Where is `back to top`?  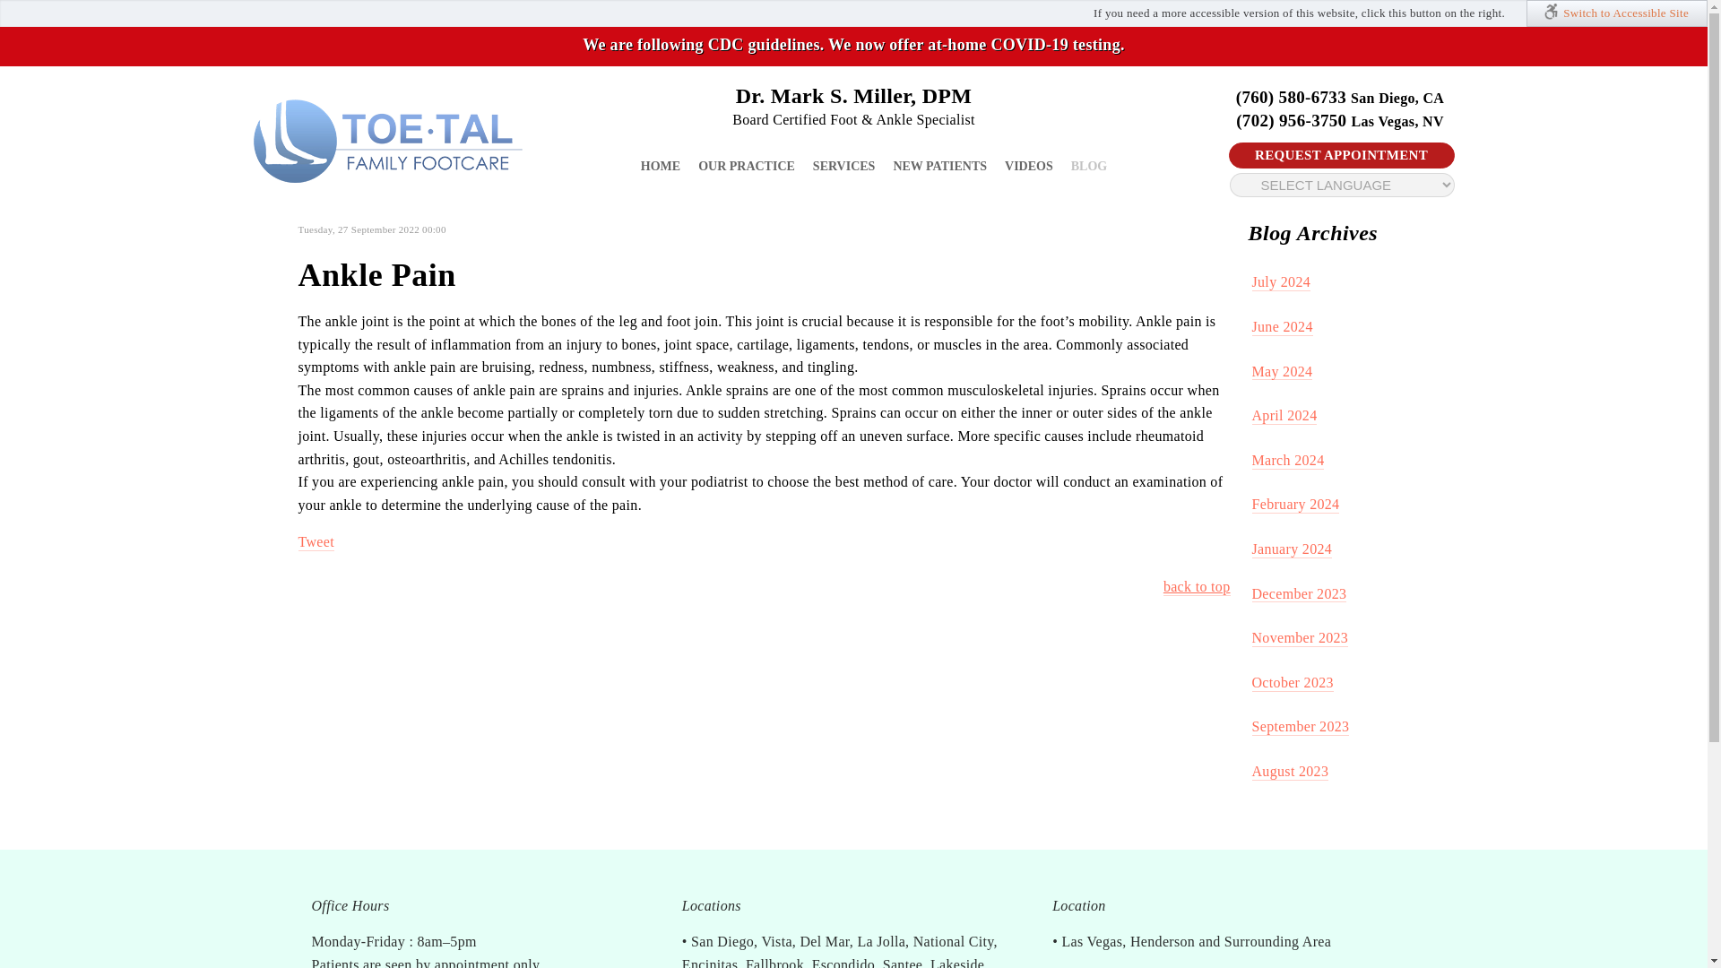 back to top is located at coordinates (1196, 587).